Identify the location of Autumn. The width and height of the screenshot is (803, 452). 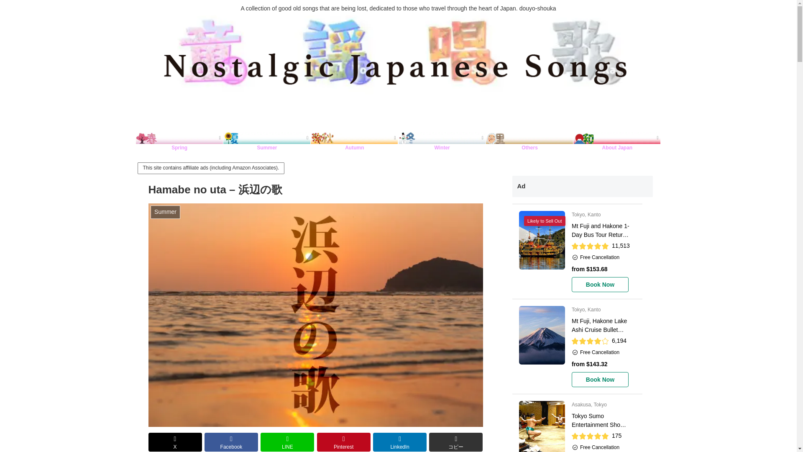
(355, 138).